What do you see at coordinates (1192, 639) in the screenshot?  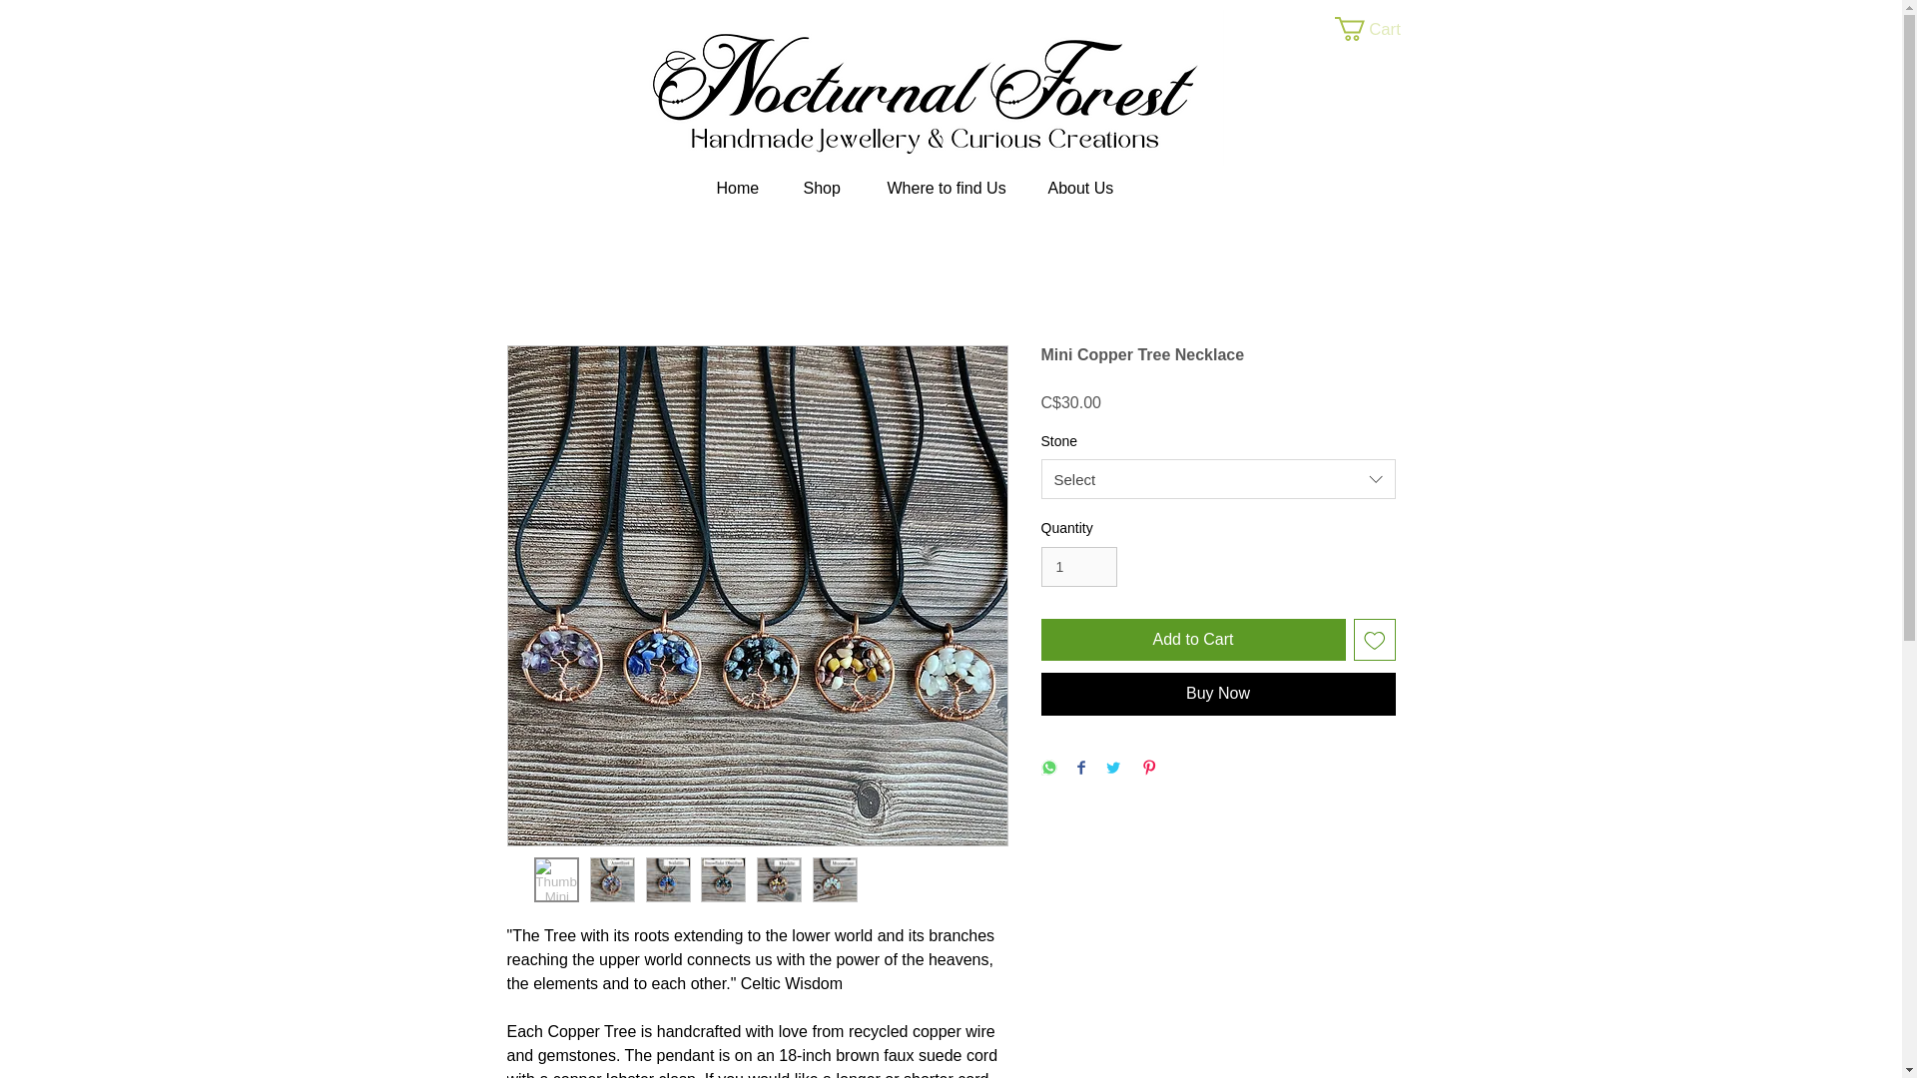 I see `Add to Cart` at bounding box center [1192, 639].